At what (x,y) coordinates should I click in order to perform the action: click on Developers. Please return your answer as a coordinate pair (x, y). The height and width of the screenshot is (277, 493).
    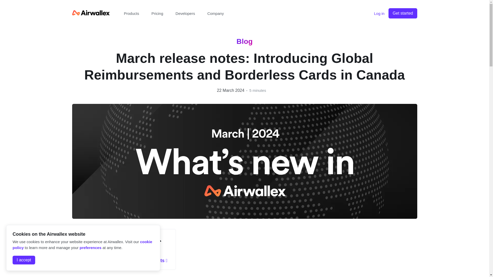
    Looking at the image, I should click on (185, 13).